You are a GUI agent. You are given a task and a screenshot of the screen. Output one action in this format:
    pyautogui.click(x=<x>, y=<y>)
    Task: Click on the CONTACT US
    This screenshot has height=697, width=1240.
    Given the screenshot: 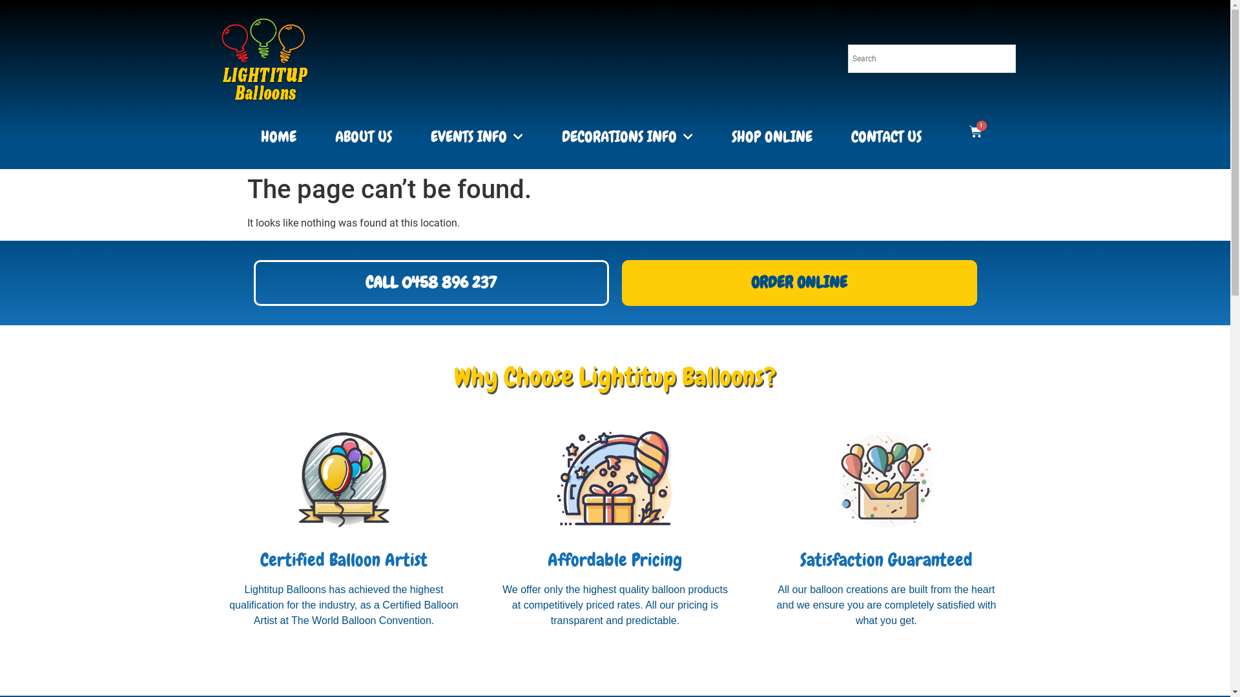 What is the action you would take?
    pyautogui.click(x=886, y=137)
    